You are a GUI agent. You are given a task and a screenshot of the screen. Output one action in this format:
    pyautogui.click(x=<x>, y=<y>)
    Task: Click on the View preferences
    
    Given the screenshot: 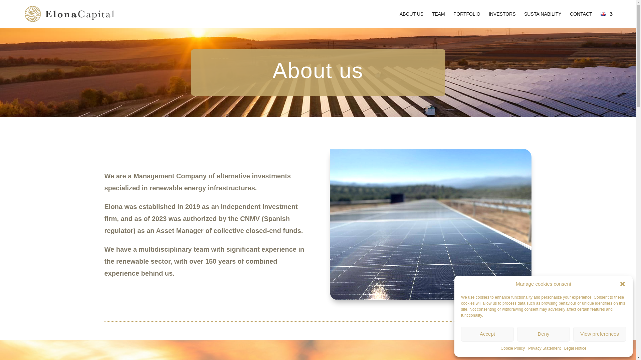 What is the action you would take?
    pyautogui.click(x=600, y=334)
    